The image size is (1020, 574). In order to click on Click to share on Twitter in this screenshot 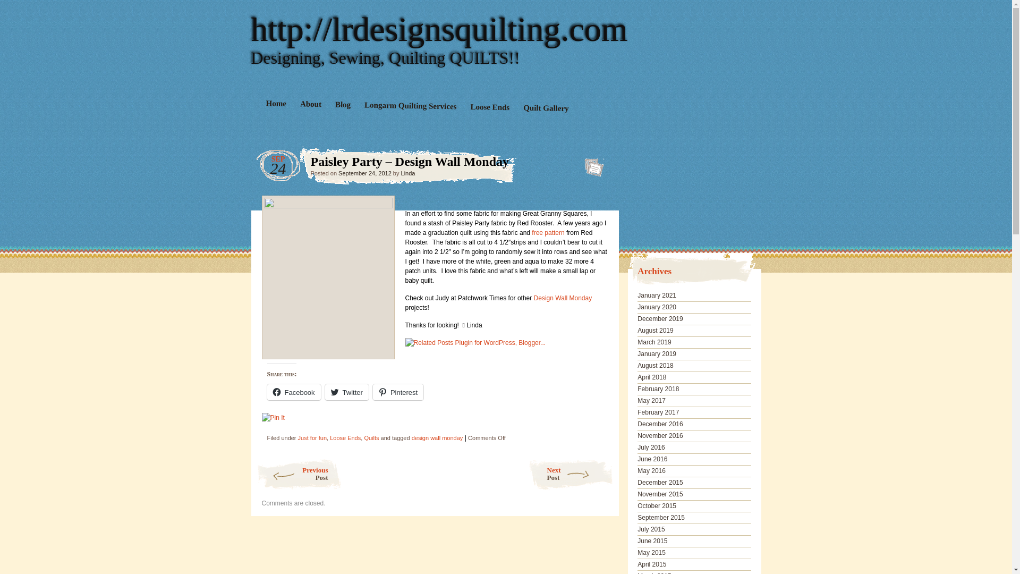, I will do `click(346, 392)`.